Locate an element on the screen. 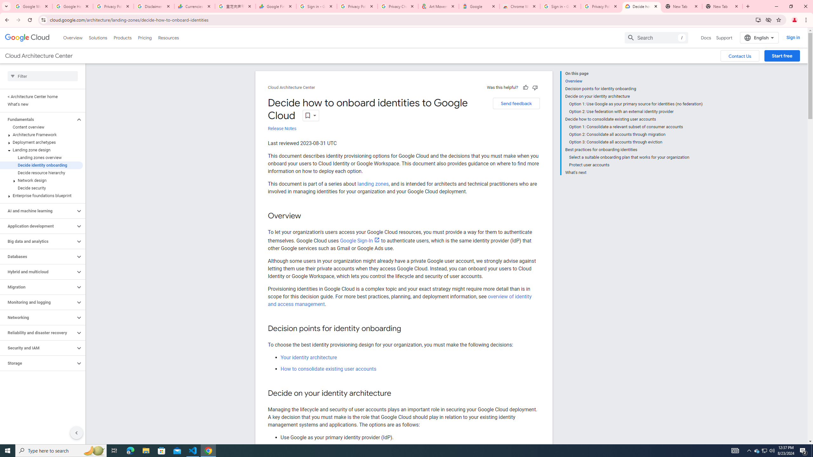 This screenshot has width=813, height=457. Option 3: Consolidate all accounts through eviction is located at coordinates (636, 142).